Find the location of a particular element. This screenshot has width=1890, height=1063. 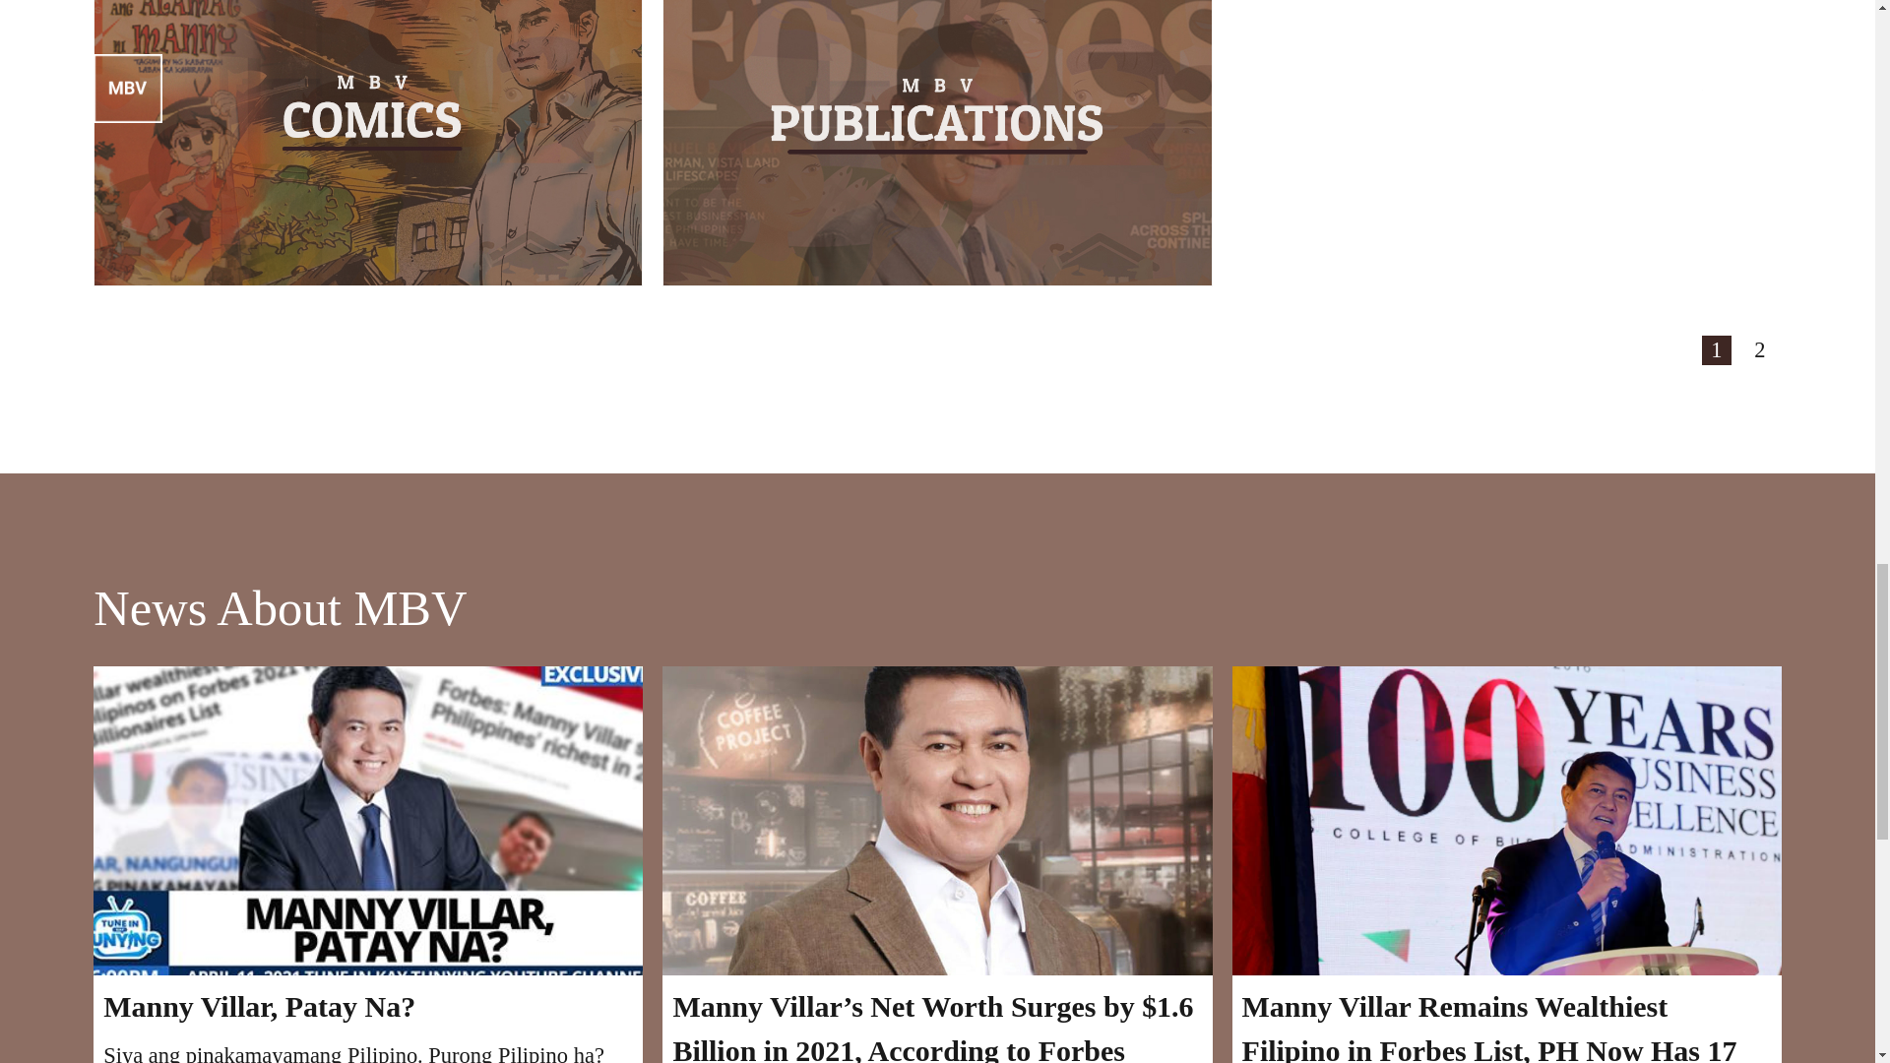

2 is located at coordinates (1759, 350).